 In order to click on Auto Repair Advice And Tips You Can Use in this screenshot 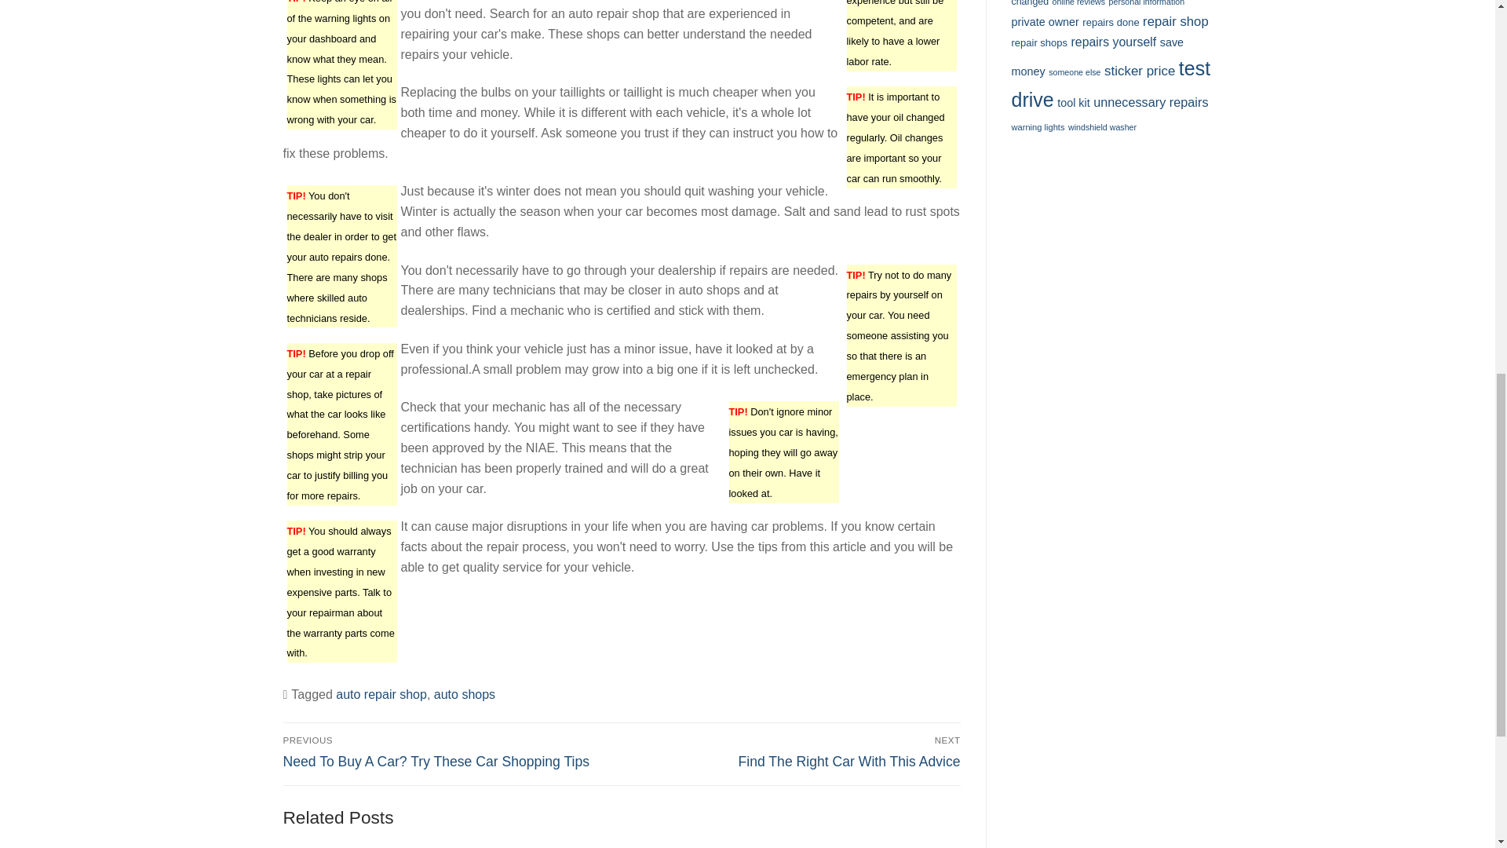, I will do `click(794, 752)`.